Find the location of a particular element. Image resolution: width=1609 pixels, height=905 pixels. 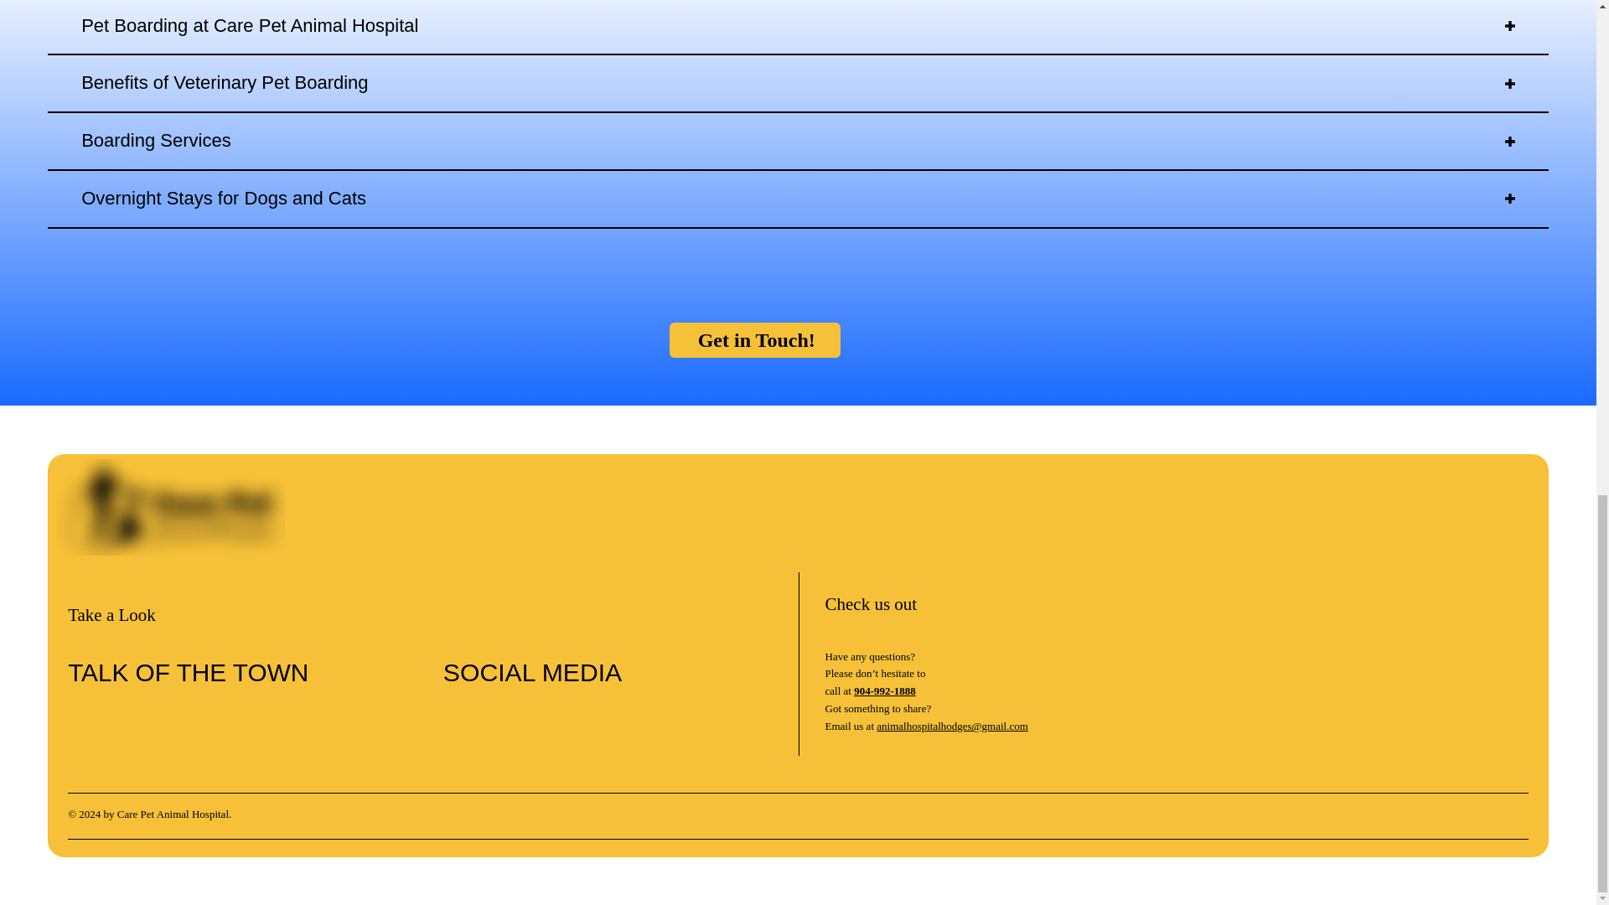

TALK OF THE TOWN is located at coordinates (188, 672).